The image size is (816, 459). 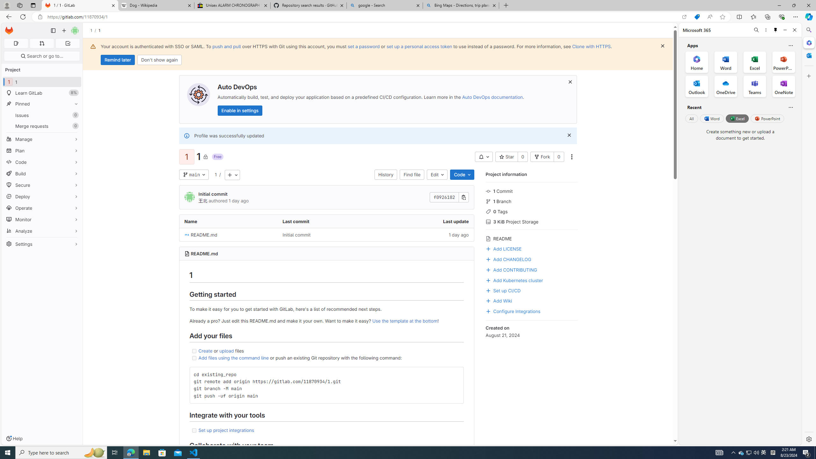 What do you see at coordinates (42, 162) in the screenshot?
I see `Code` at bounding box center [42, 162].